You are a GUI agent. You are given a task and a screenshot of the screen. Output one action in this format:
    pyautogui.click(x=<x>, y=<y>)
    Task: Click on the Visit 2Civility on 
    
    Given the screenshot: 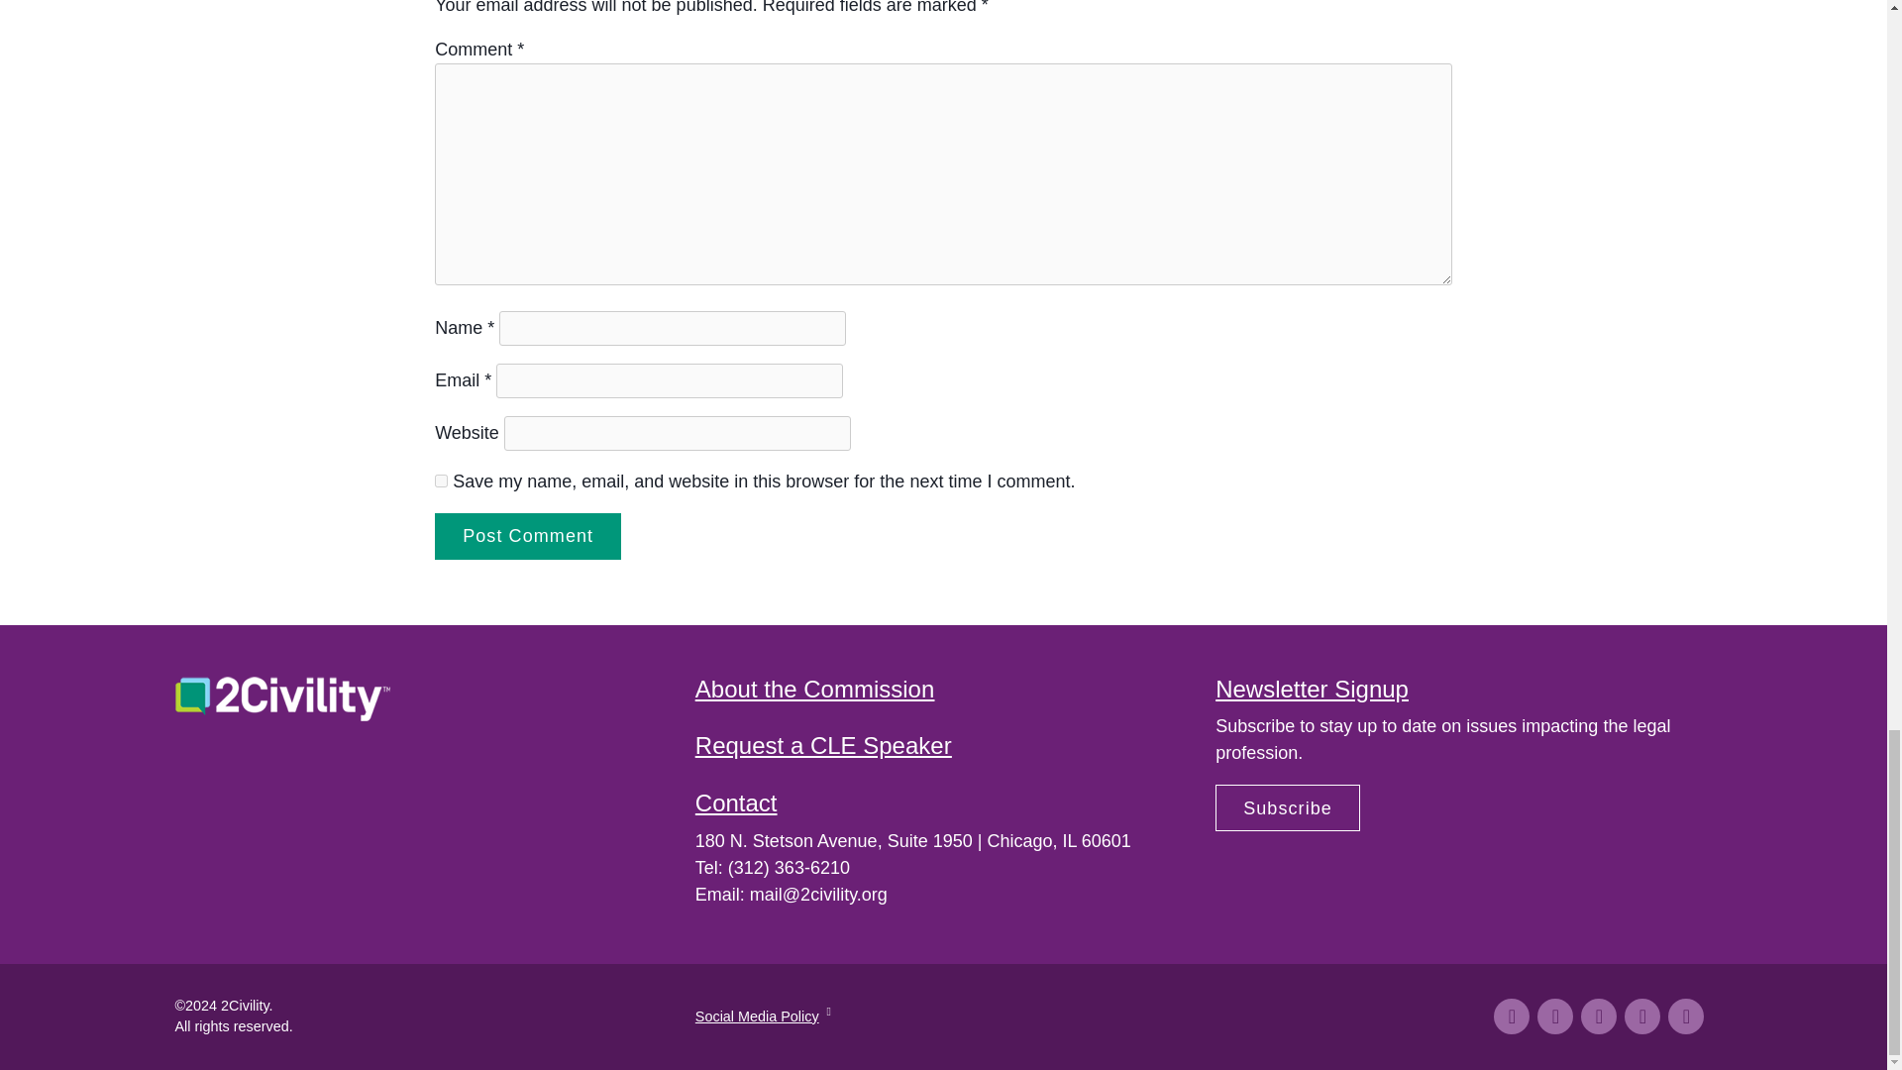 What is the action you would take?
    pyautogui.click(x=1642, y=1016)
    